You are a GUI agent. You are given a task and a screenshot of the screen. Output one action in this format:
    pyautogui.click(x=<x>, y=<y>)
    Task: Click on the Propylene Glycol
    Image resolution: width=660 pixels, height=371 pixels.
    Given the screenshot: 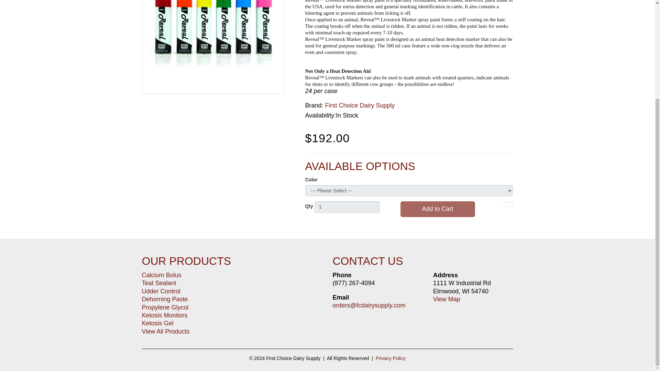 What is the action you would take?
    pyautogui.click(x=165, y=307)
    